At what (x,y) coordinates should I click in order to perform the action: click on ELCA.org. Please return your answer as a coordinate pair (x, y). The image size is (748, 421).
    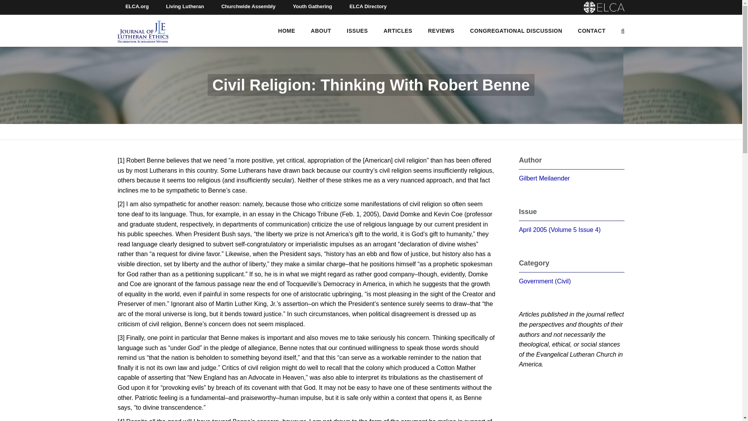
    Looking at the image, I should click on (137, 7).